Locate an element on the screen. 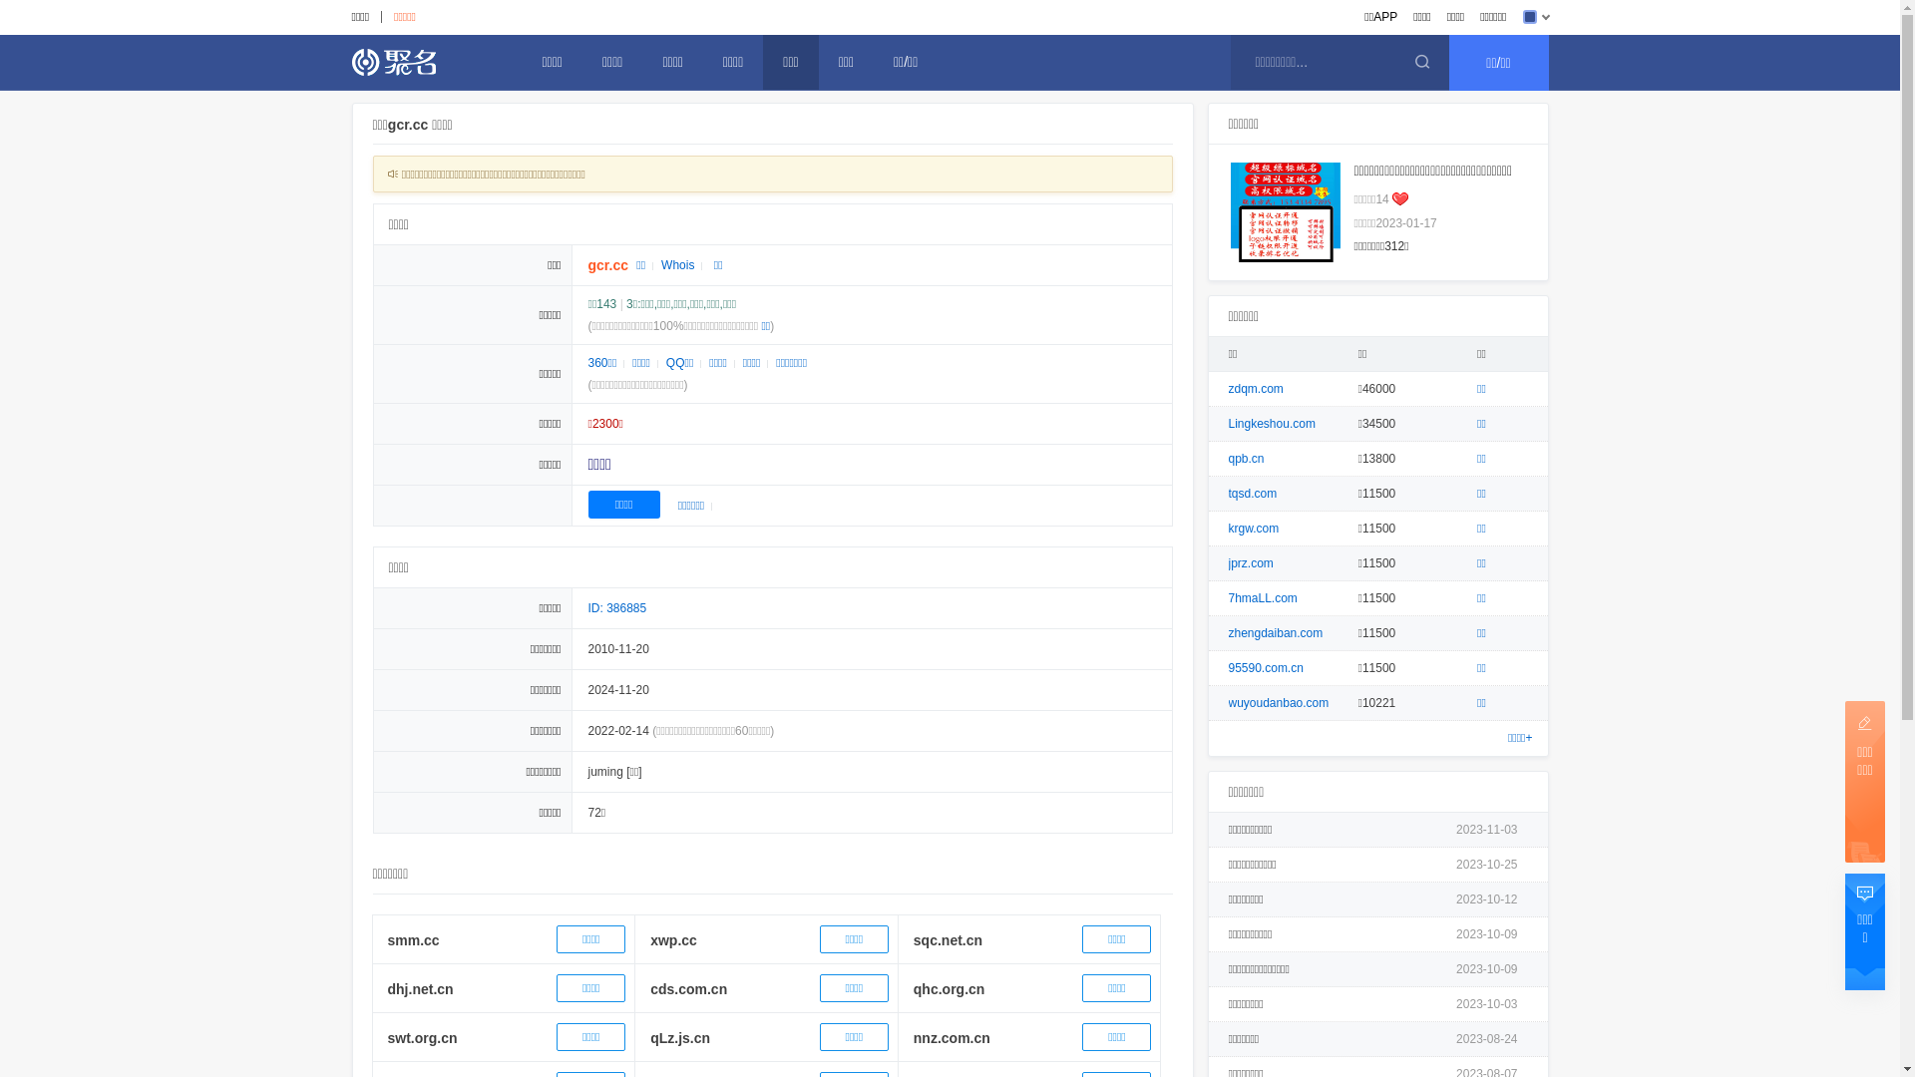 Image resolution: width=1915 pixels, height=1077 pixels. jprz.com is located at coordinates (1251, 563).